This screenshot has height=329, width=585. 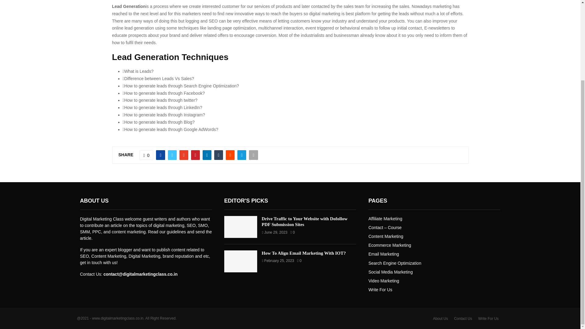 I want to click on Like, so click(x=146, y=155).